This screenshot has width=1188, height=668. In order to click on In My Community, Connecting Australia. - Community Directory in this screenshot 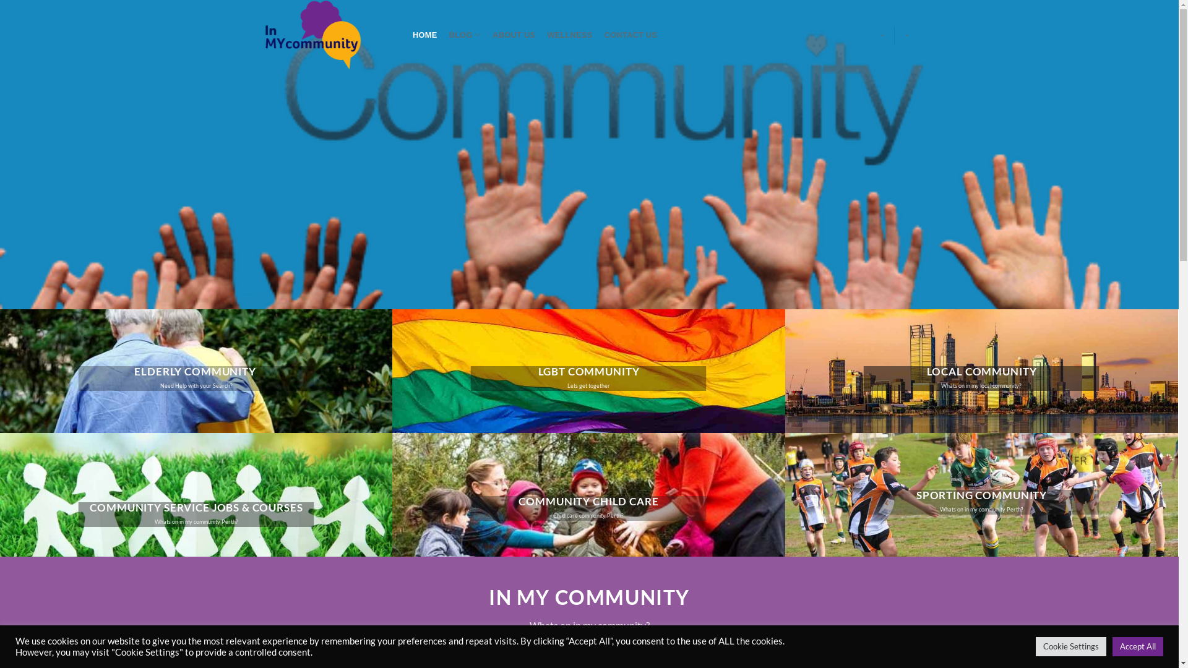, I will do `click(327, 35)`.